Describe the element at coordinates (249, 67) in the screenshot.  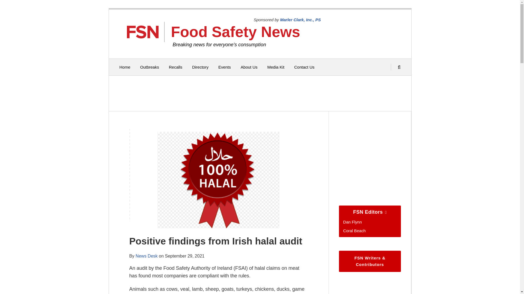
I see `About Us` at that location.